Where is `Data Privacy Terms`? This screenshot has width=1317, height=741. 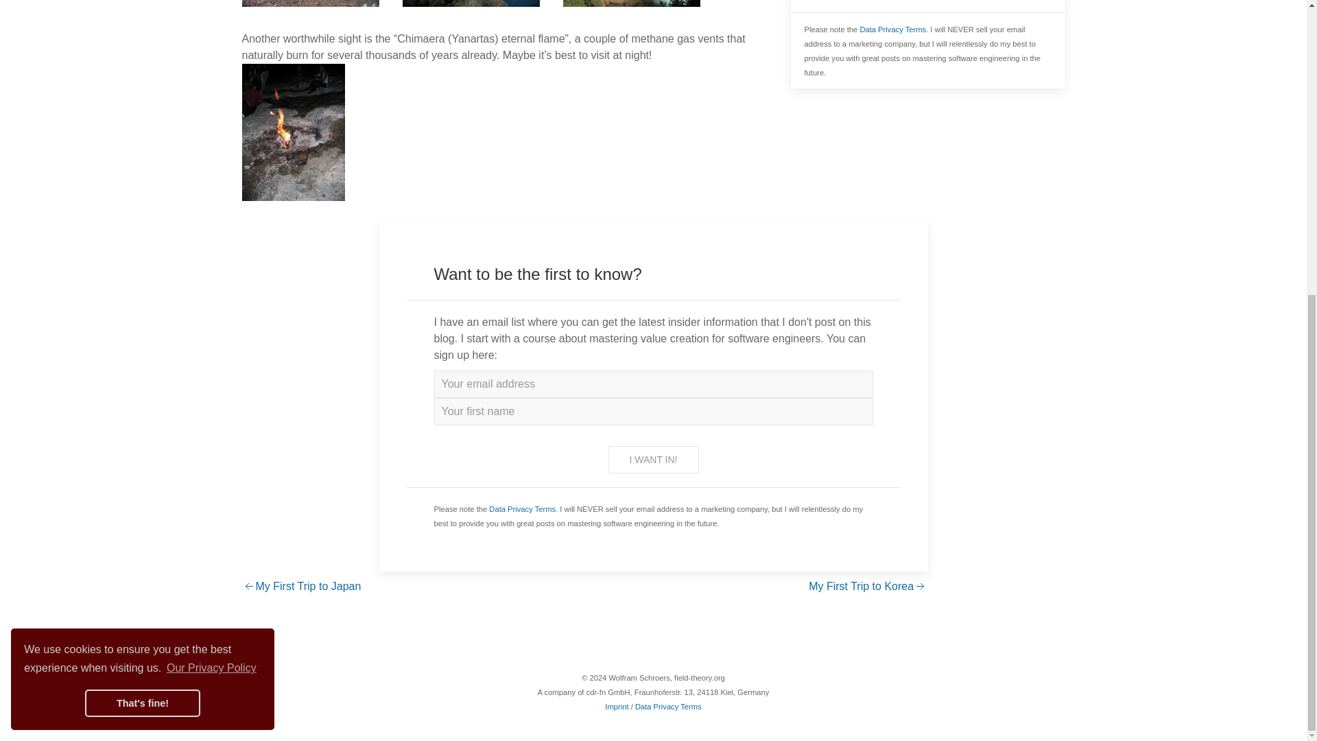 Data Privacy Terms is located at coordinates (522, 509).